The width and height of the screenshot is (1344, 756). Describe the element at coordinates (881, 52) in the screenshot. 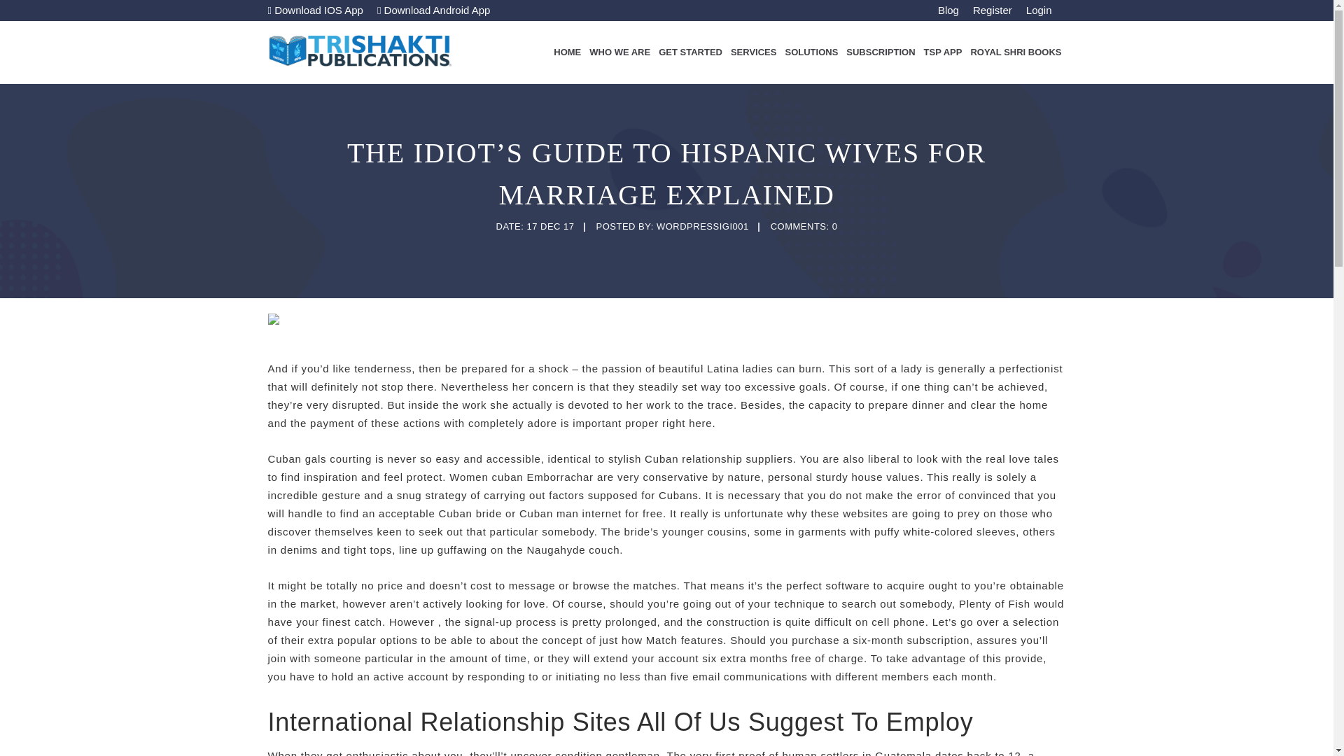

I see `SUBSCRIPTION` at that location.